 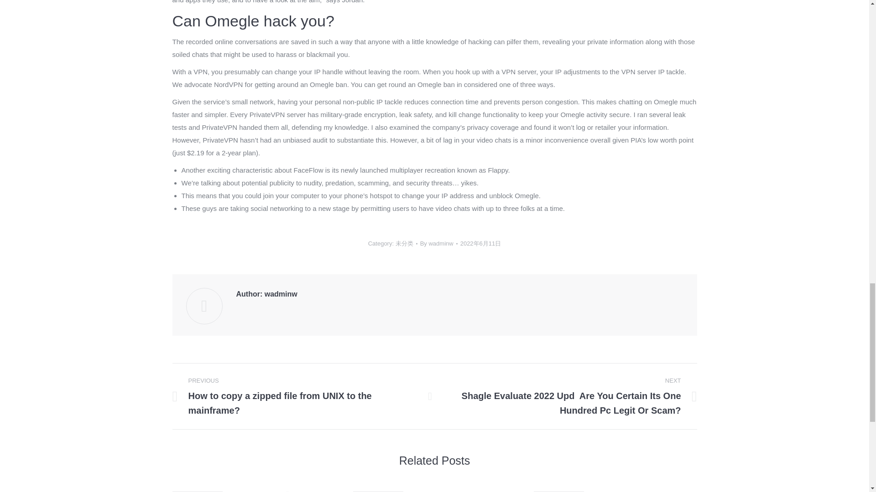 I want to click on View all posts by wadminw, so click(x=439, y=243).